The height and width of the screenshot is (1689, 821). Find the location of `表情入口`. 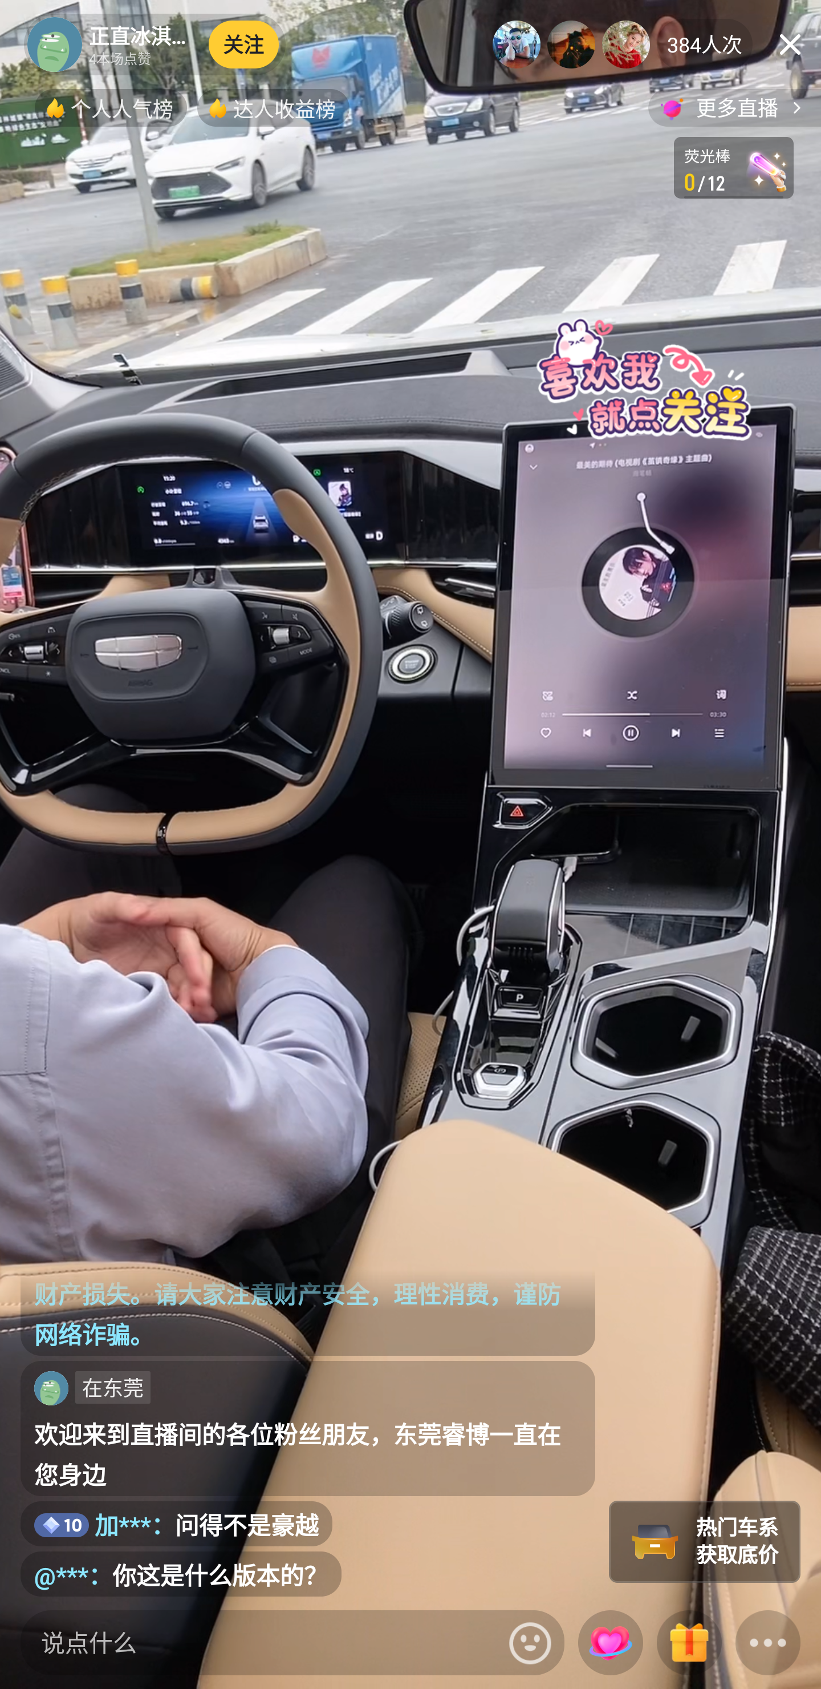

表情入口 is located at coordinates (530, 1642).